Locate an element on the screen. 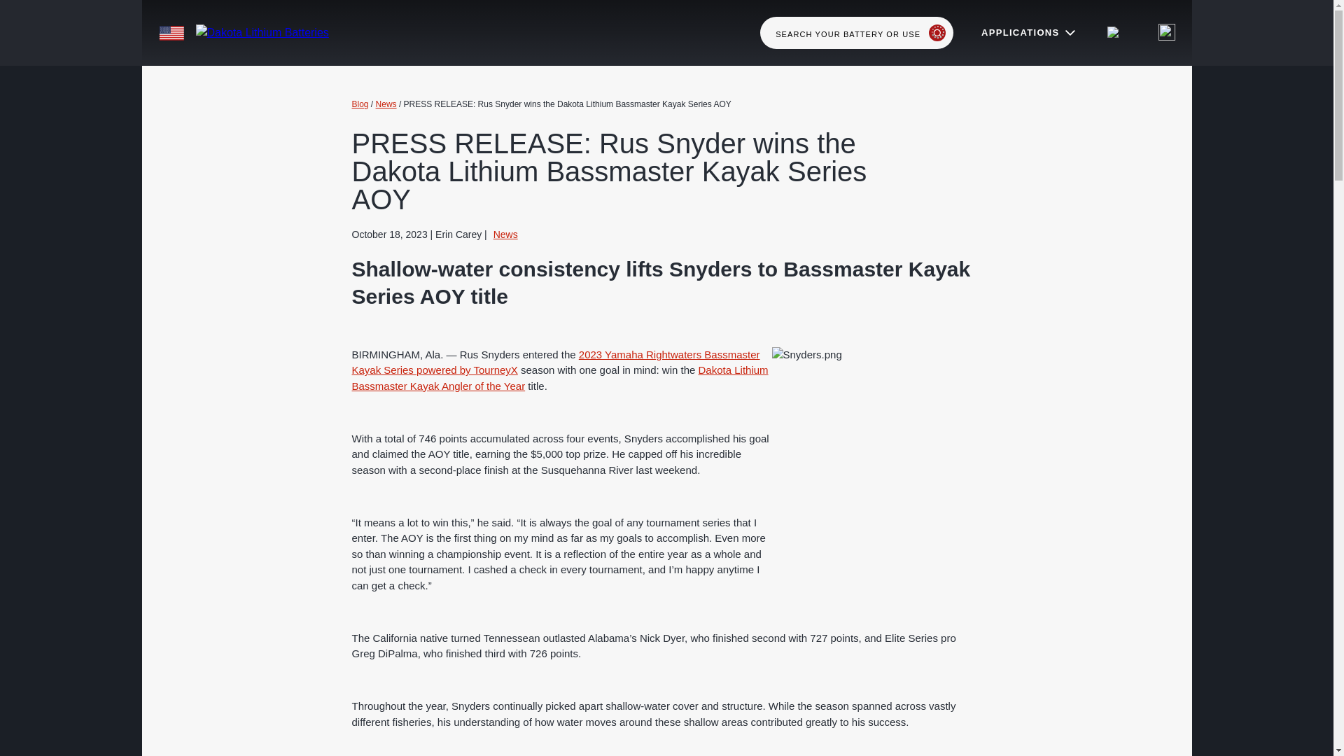 The width and height of the screenshot is (1344, 756). Dakota Lithium Batteries is located at coordinates (304, 33).